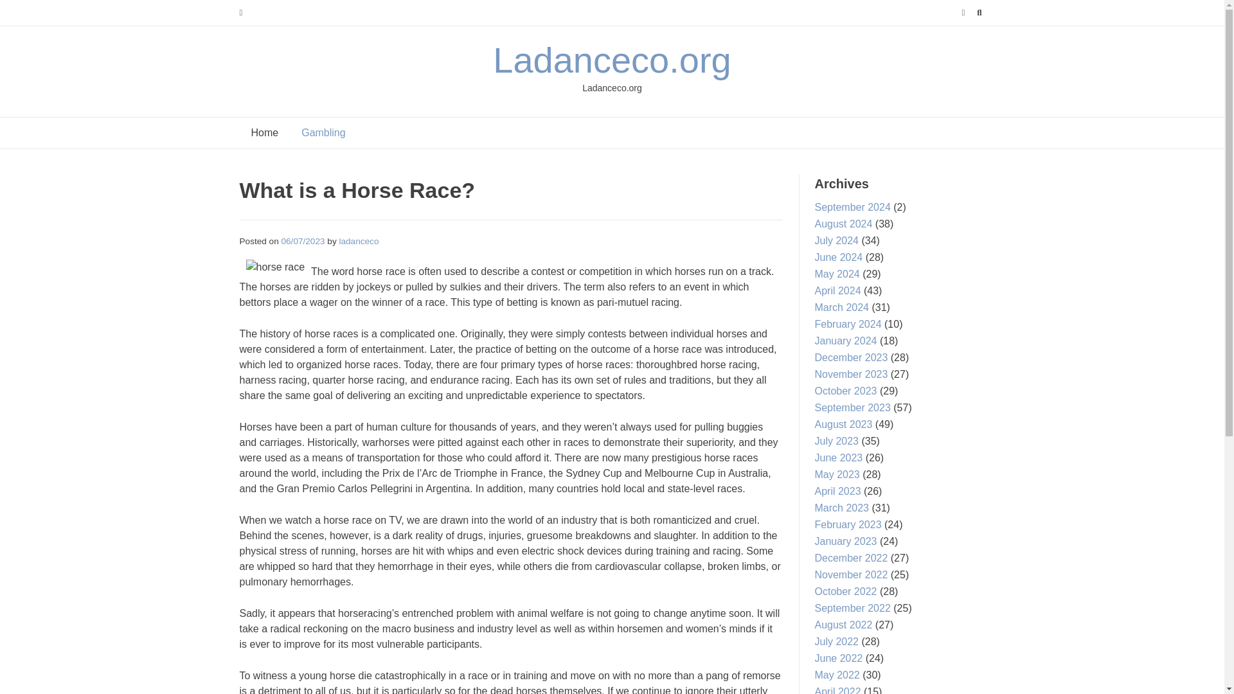 Image resolution: width=1234 pixels, height=694 pixels. I want to click on October 2022, so click(846, 591).